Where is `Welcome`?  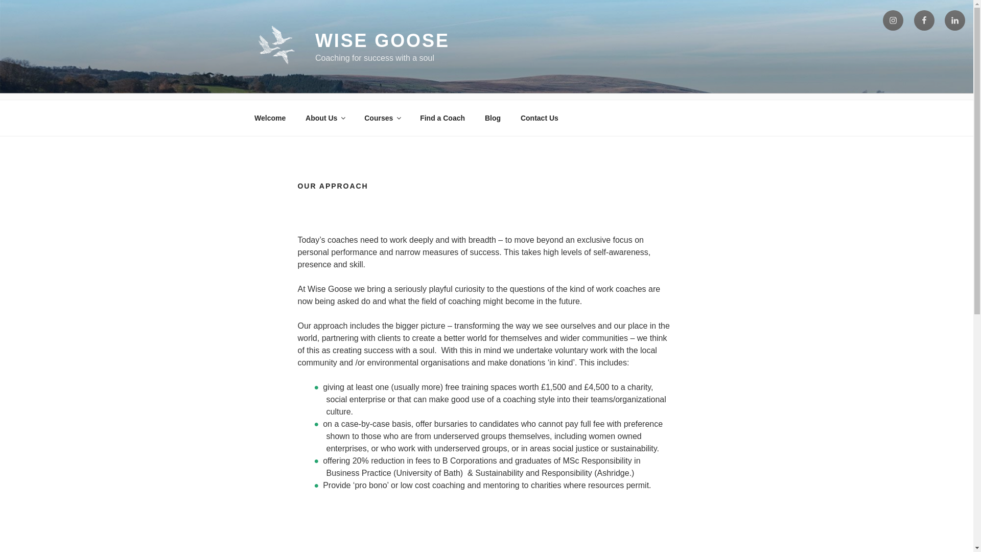 Welcome is located at coordinates (270, 118).